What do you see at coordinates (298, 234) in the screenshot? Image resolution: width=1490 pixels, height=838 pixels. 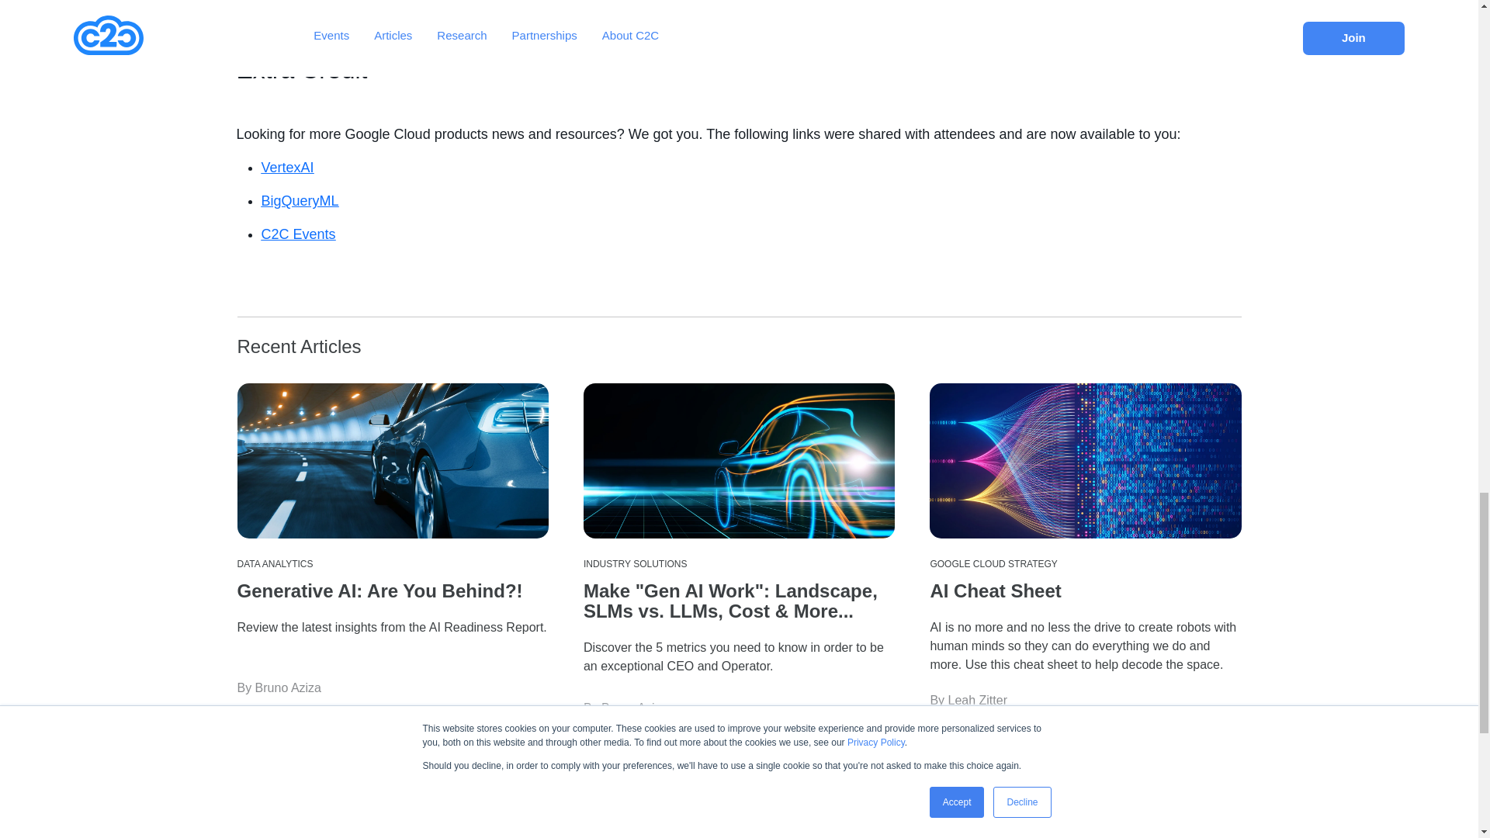 I see `C2C Events` at bounding box center [298, 234].